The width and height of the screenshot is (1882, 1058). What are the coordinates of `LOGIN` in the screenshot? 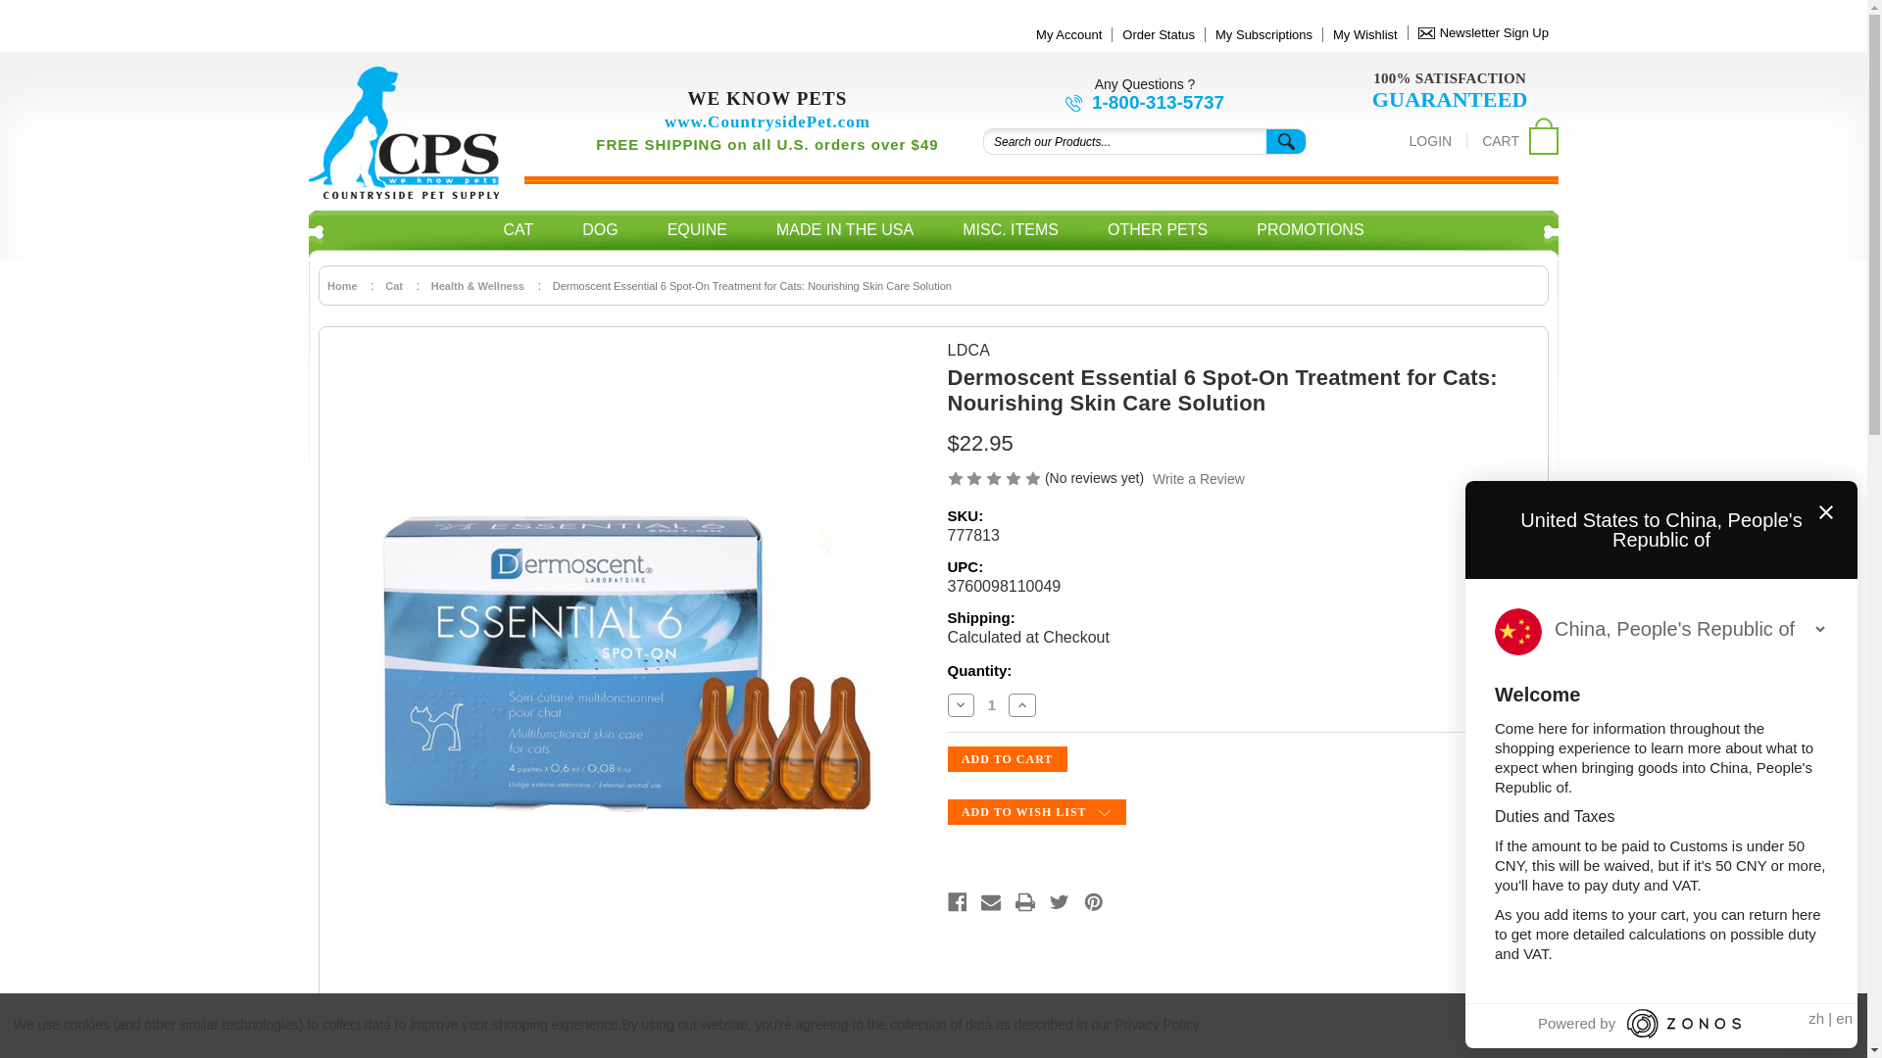 It's located at (1431, 141).